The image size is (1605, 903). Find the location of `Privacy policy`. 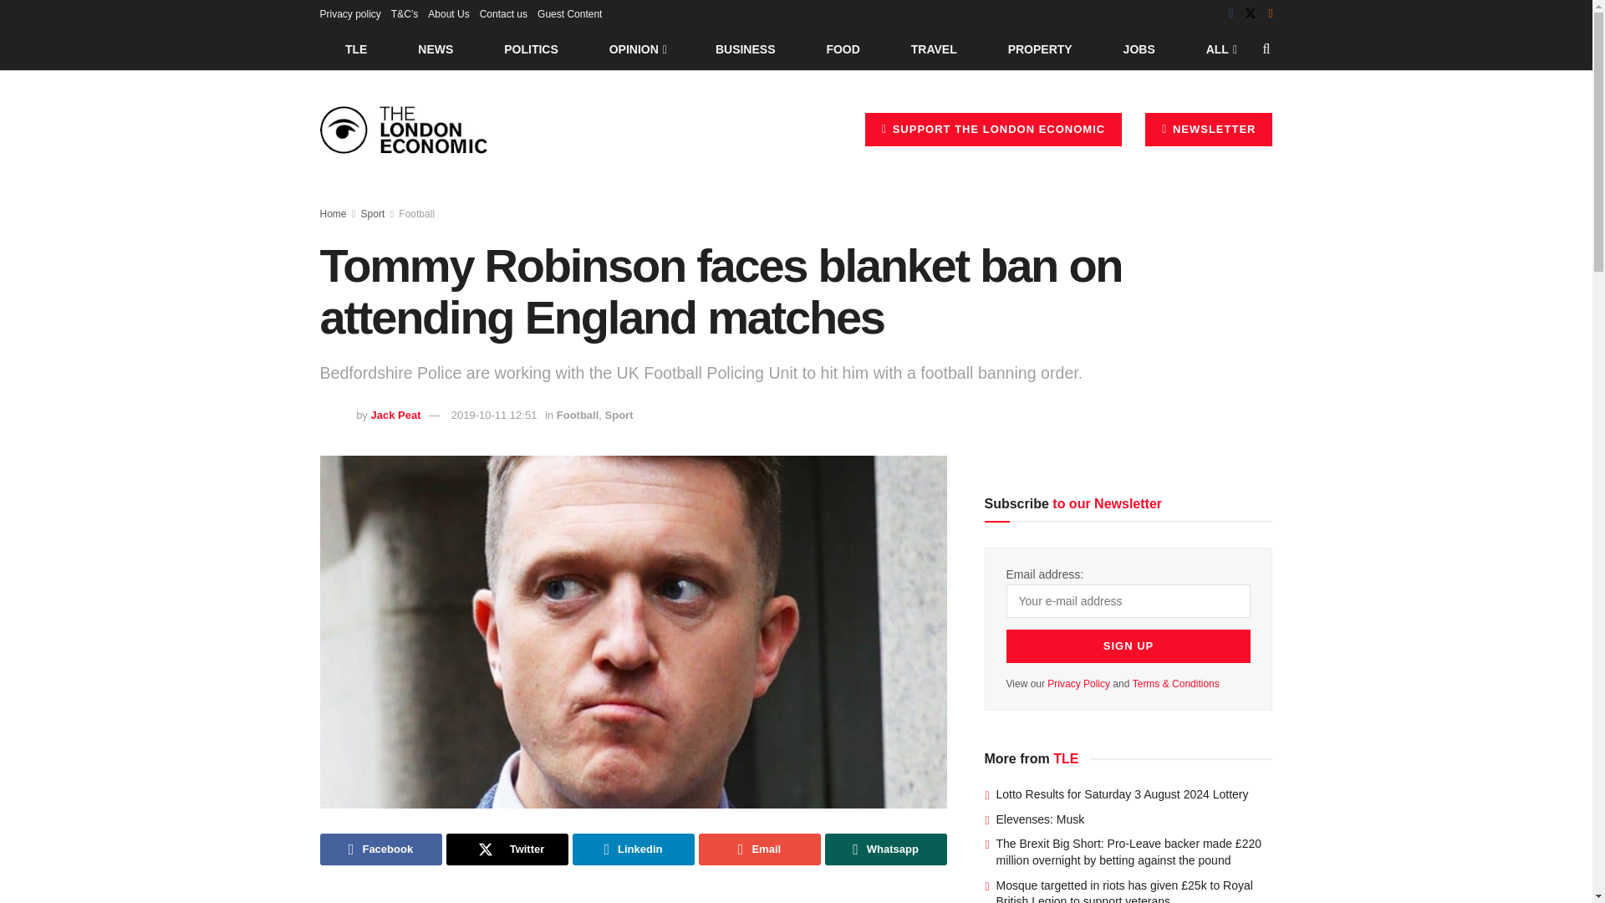

Privacy policy is located at coordinates (349, 13).